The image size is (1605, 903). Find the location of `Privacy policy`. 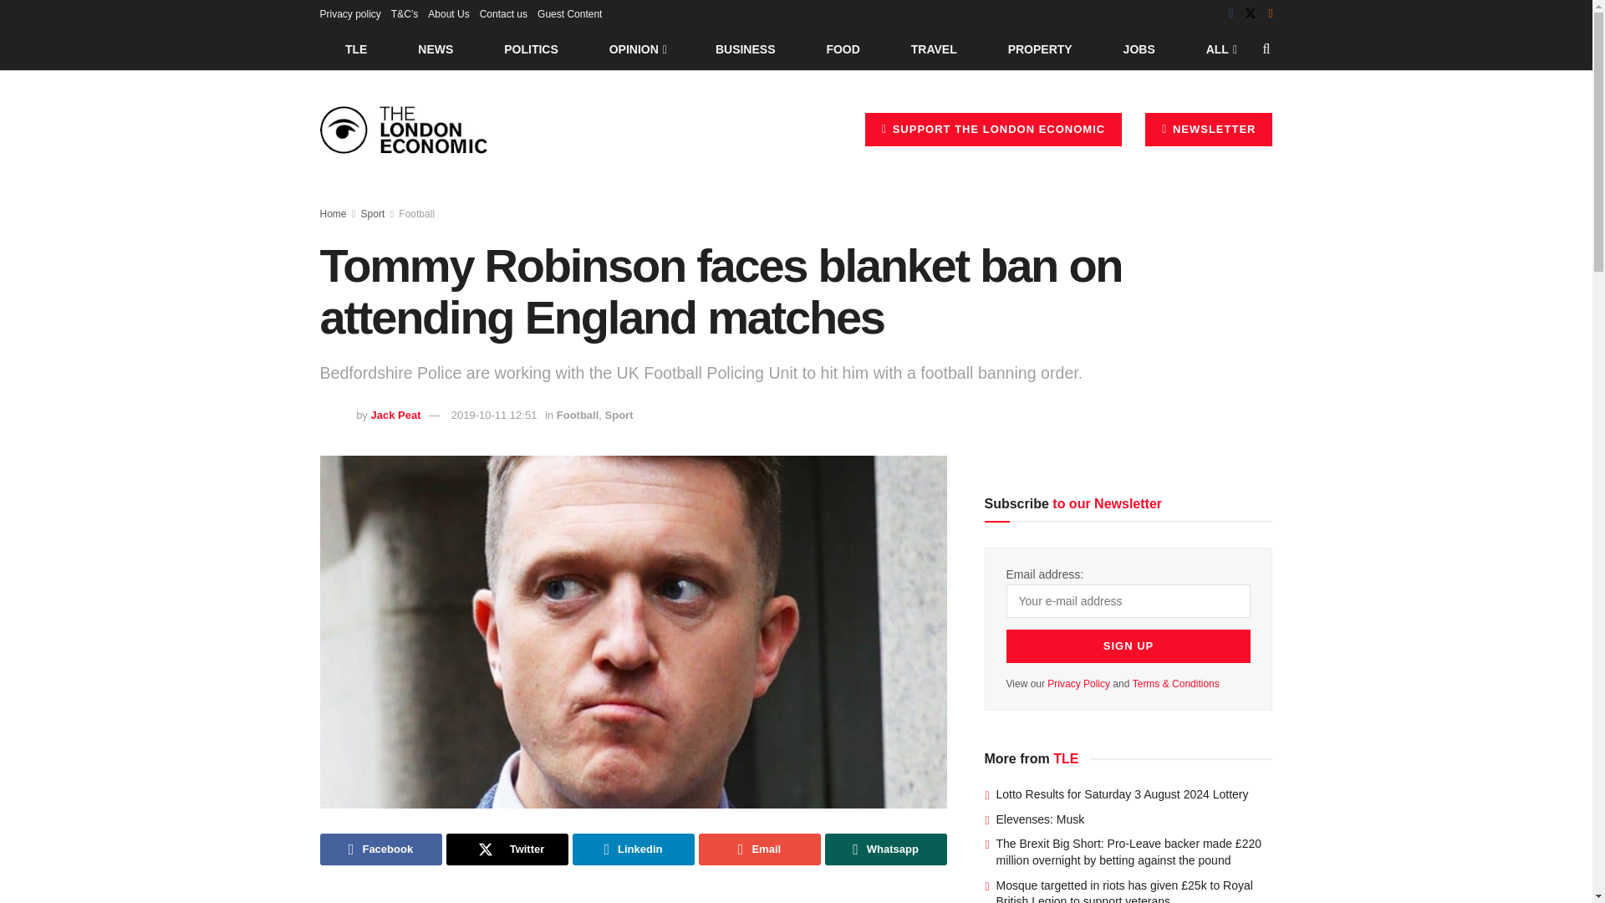

Privacy policy is located at coordinates (349, 13).